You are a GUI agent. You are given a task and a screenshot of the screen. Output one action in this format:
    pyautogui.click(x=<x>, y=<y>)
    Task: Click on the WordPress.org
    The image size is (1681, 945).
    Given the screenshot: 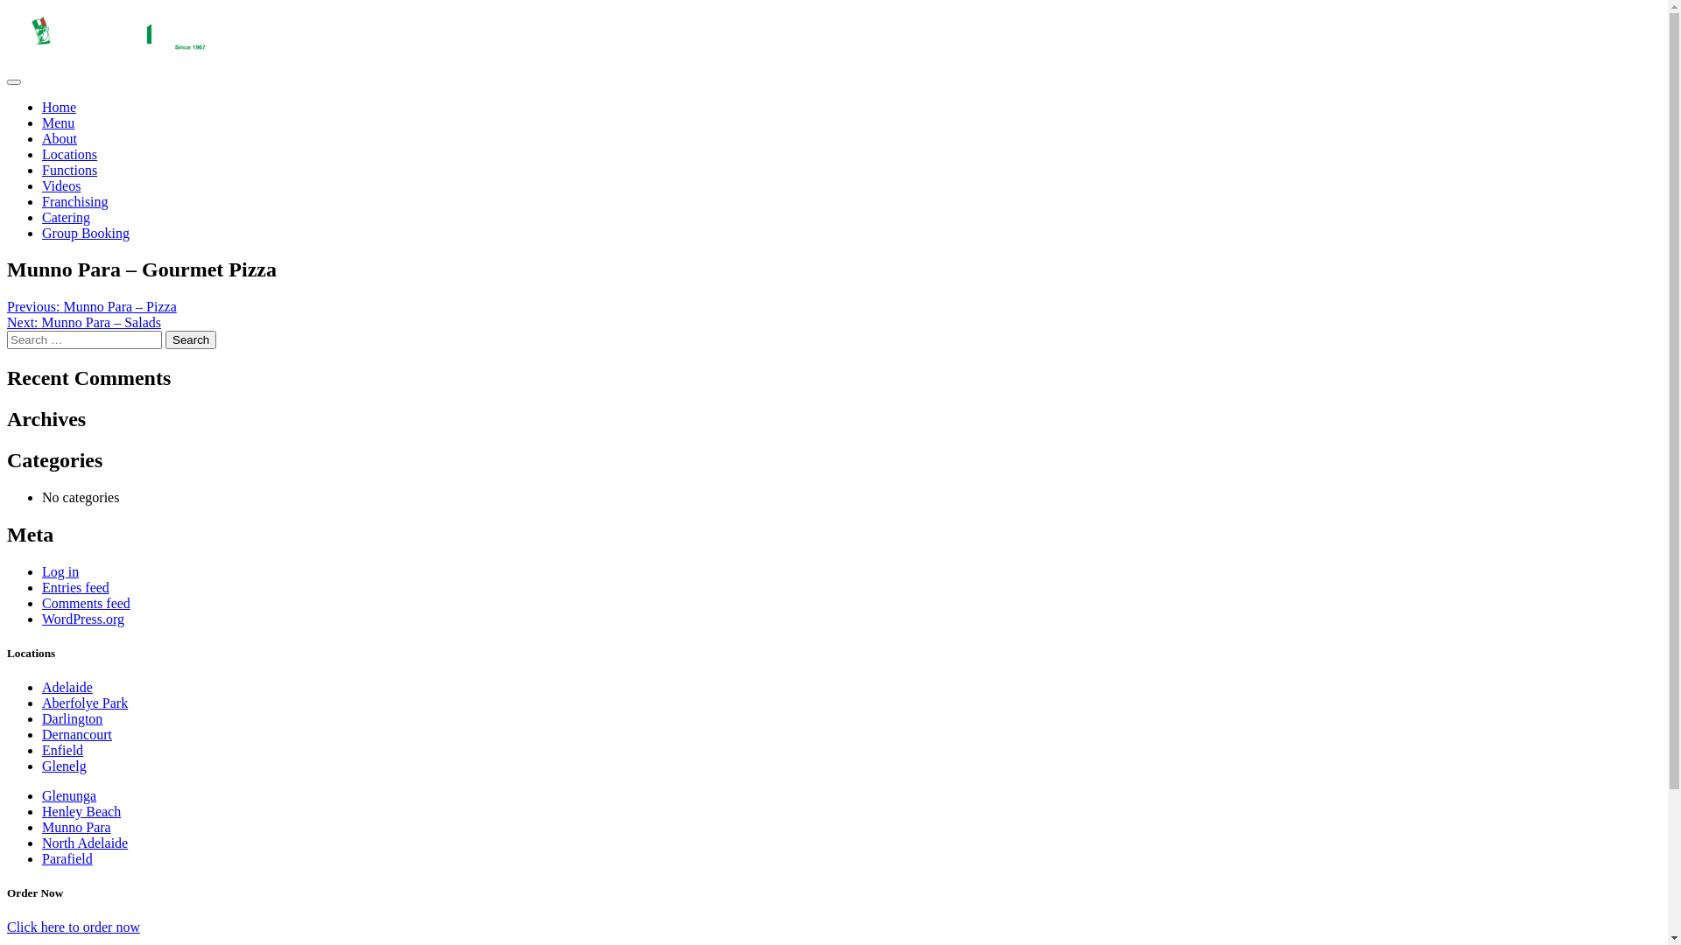 What is the action you would take?
    pyautogui.click(x=83, y=619)
    